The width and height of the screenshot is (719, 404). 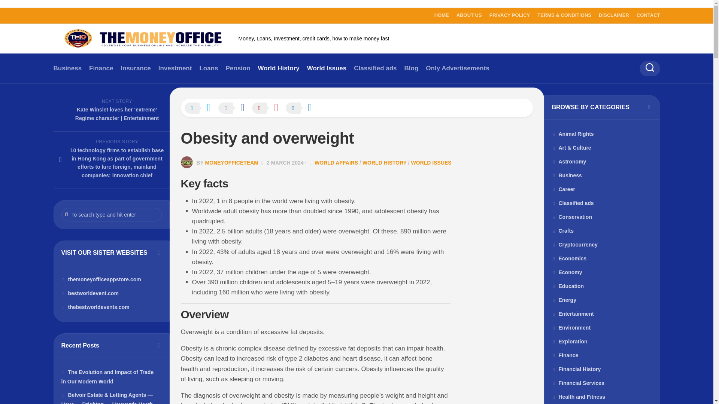 I want to click on Classified ads, so click(x=375, y=68).